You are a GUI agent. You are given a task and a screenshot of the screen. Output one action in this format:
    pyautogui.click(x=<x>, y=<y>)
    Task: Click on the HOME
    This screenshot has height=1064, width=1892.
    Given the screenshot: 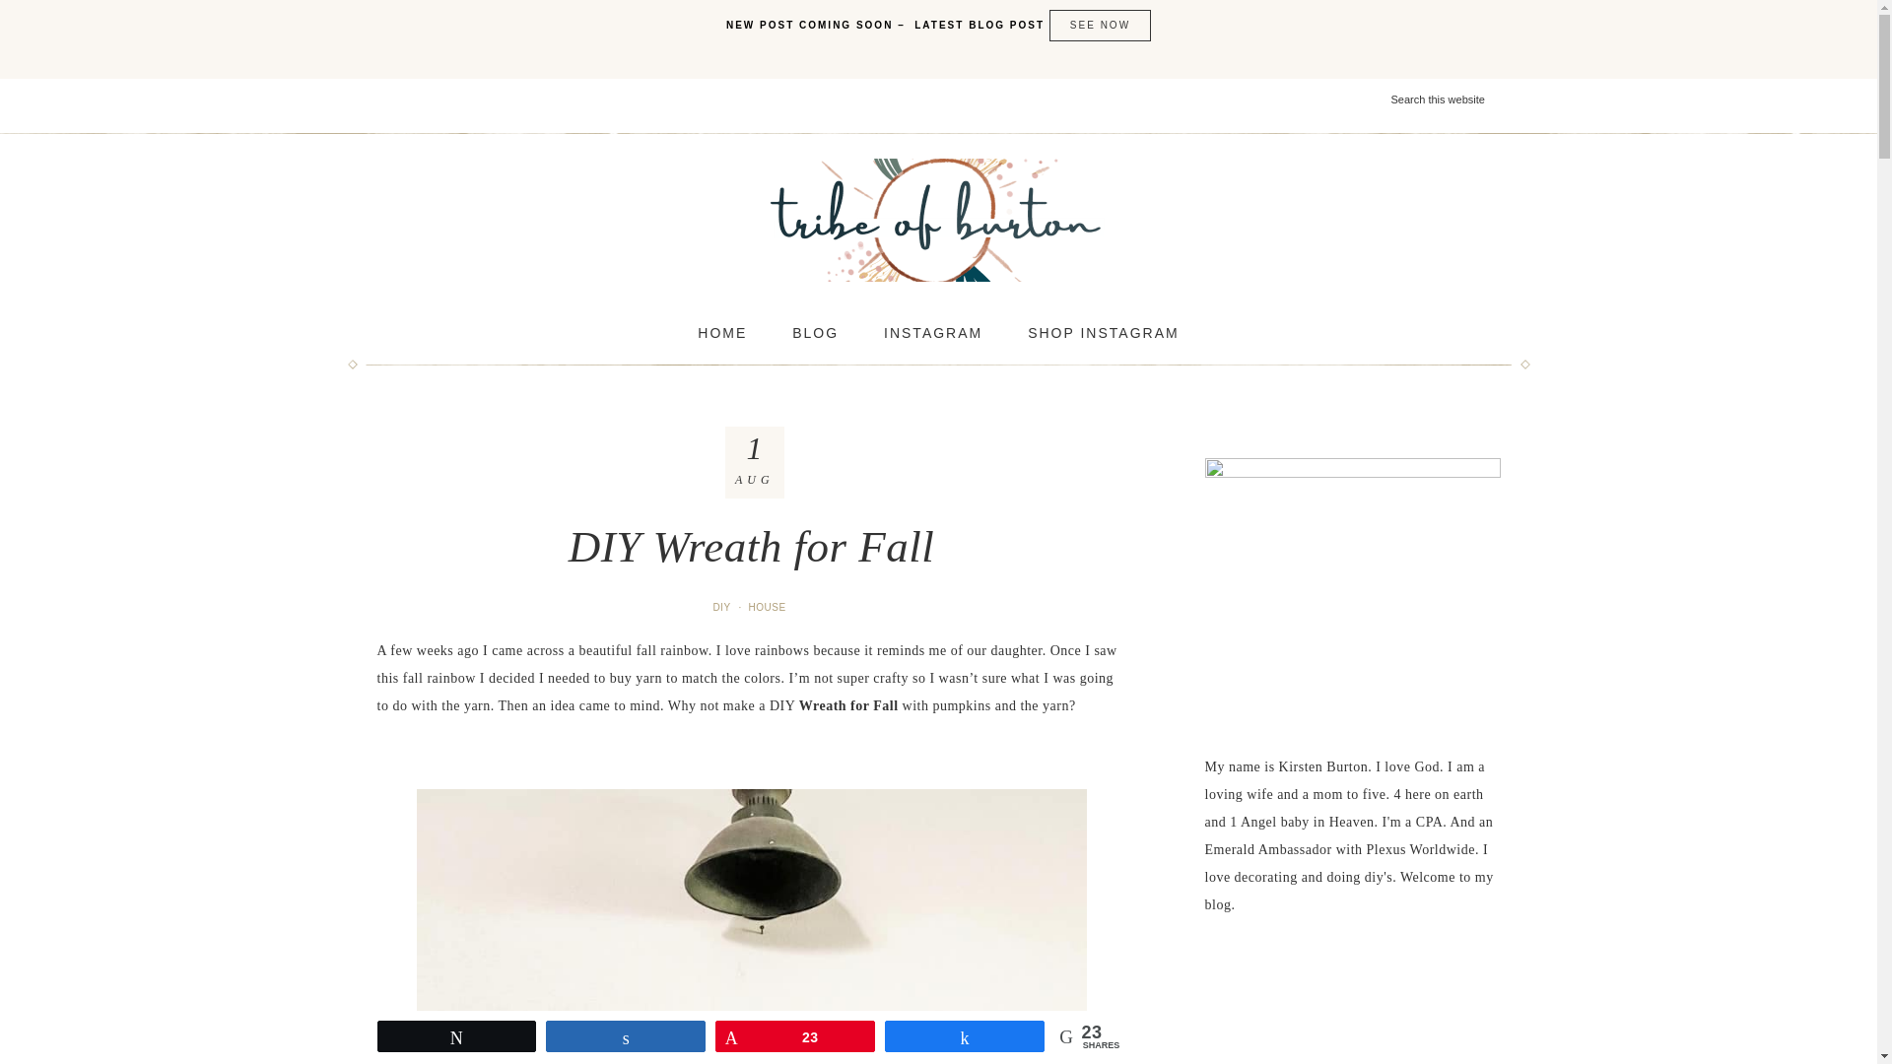 What is the action you would take?
    pyautogui.click(x=721, y=333)
    